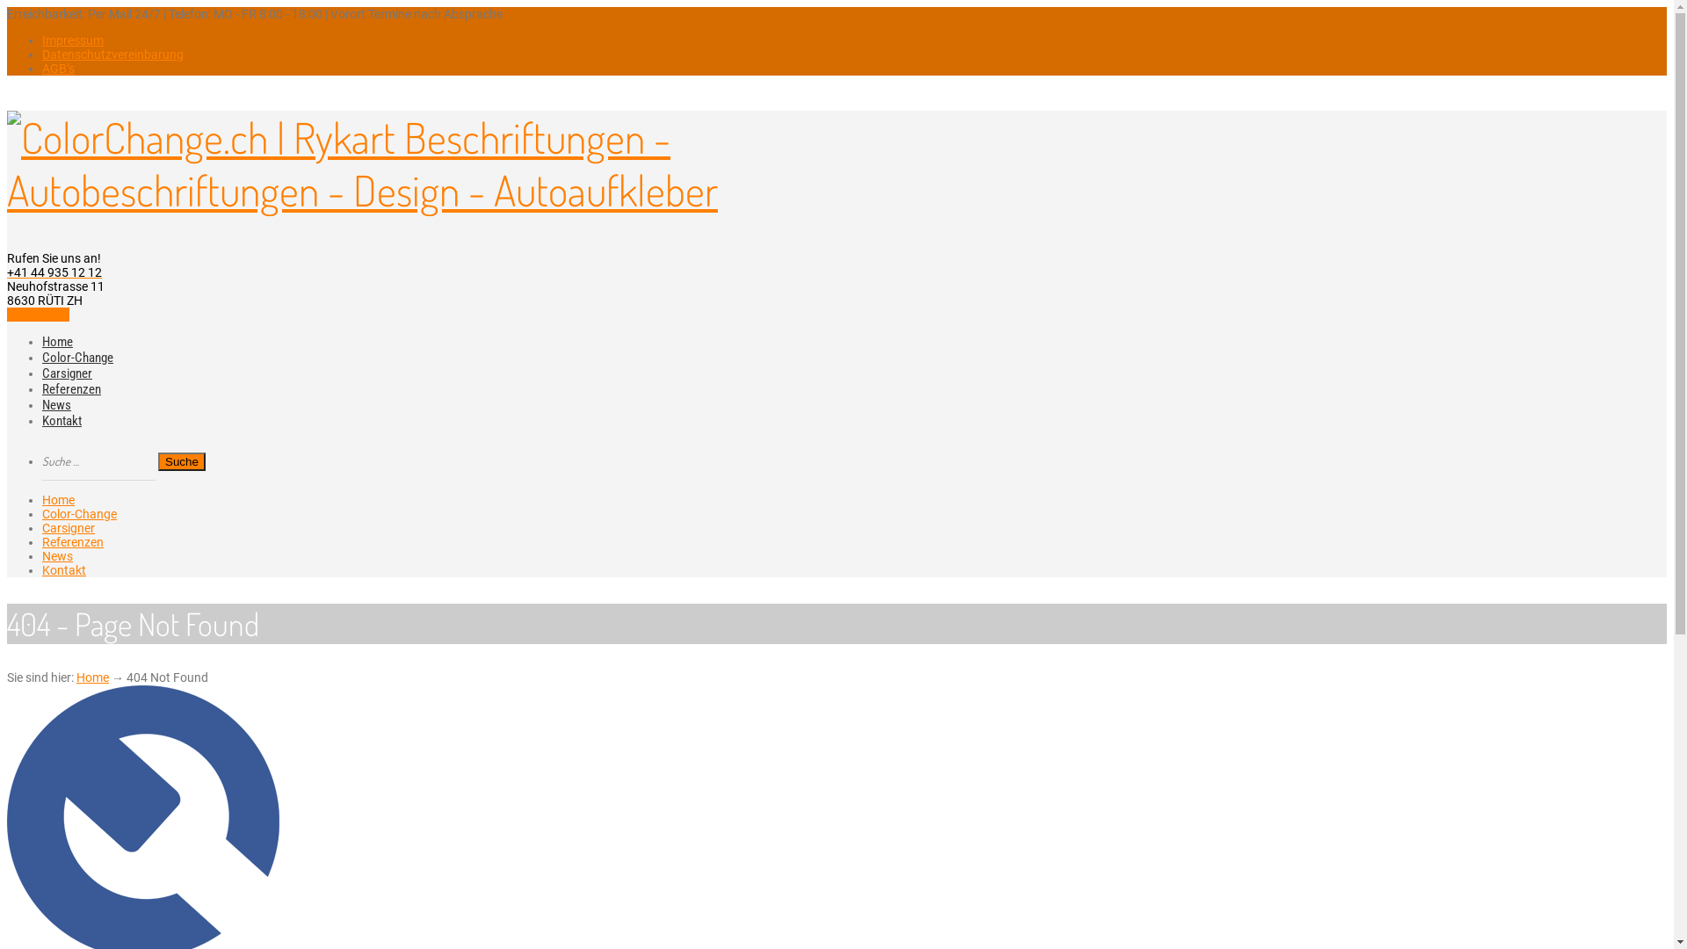 Image resolution: width=1687 pixels, height=949 pixels. Describe the element at coordinates (67, 373) in the screenshot. I see `Carsigner` at that location.